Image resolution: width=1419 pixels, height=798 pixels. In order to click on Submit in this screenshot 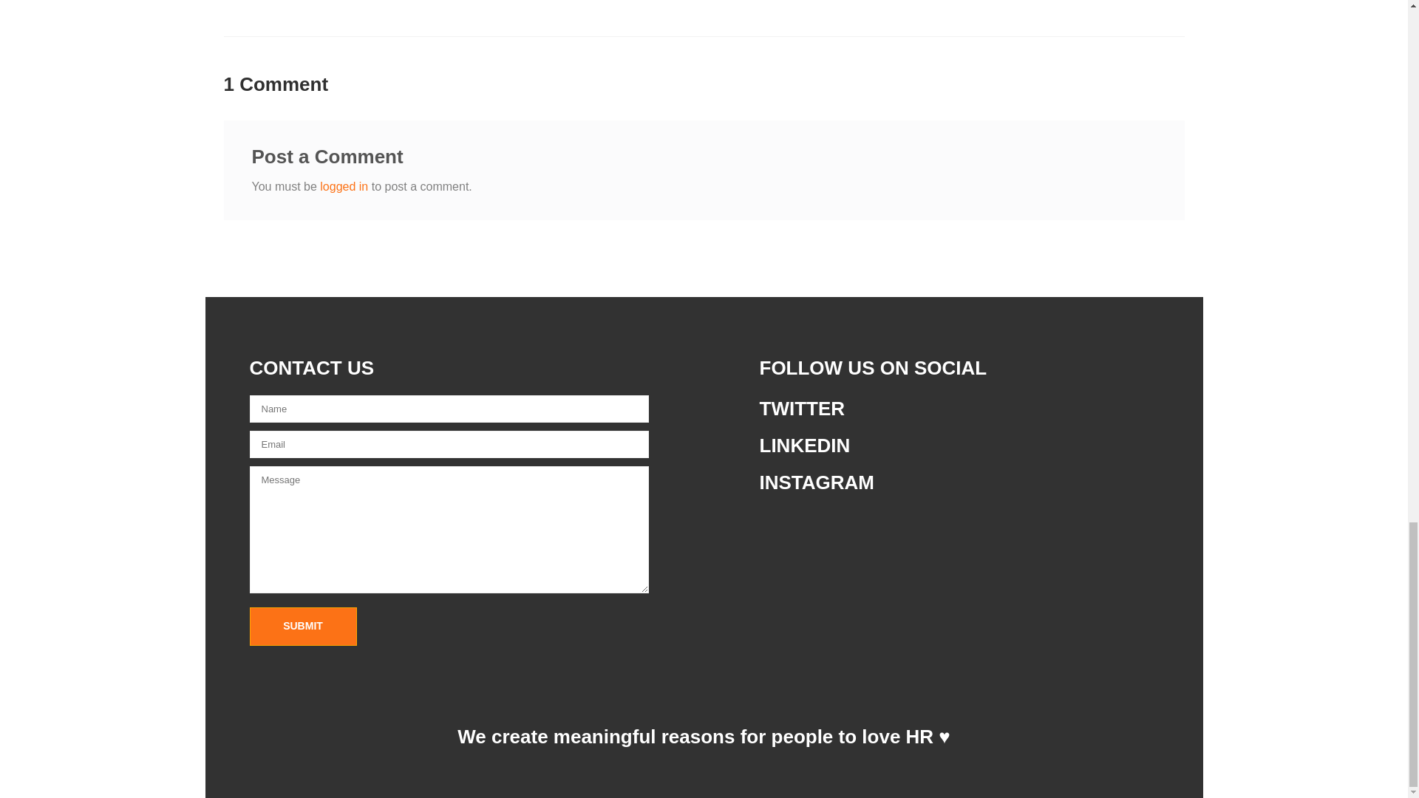, I will do `click(303, 626)`.